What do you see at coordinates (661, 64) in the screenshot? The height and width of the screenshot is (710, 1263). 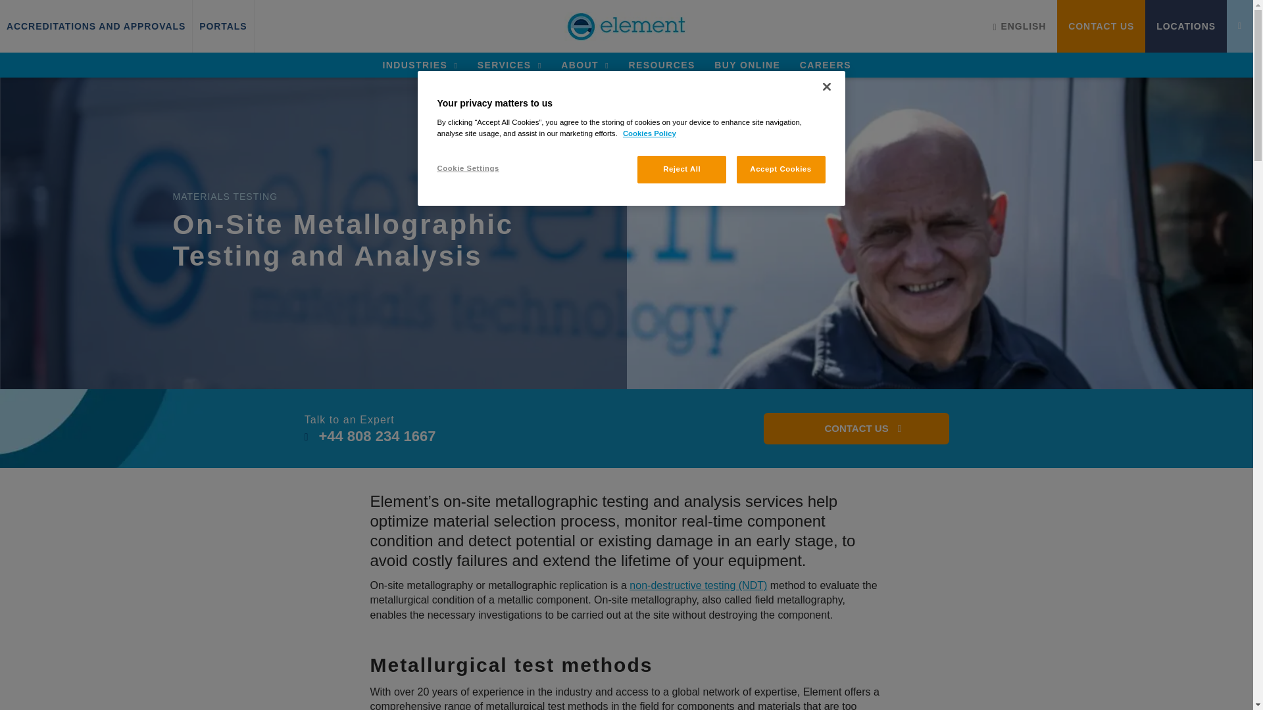 I see `RESOURCES` at bounding box center [661, 64].